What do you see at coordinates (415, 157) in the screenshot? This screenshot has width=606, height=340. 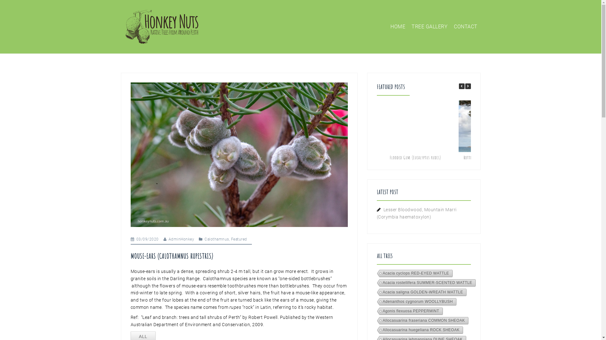 I see `Flooded Gum (Eucalyptus rudis)` at bounding box center [415, 157].